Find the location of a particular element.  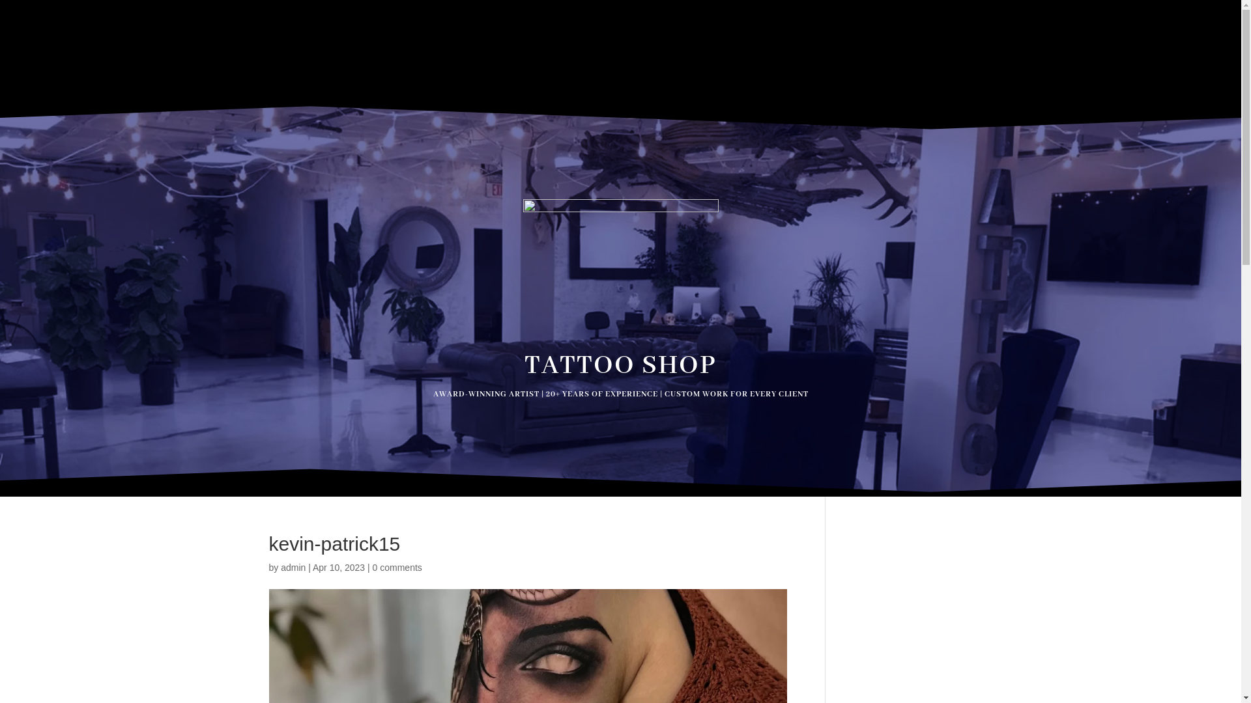

admin is located at coordinates (293, 568).